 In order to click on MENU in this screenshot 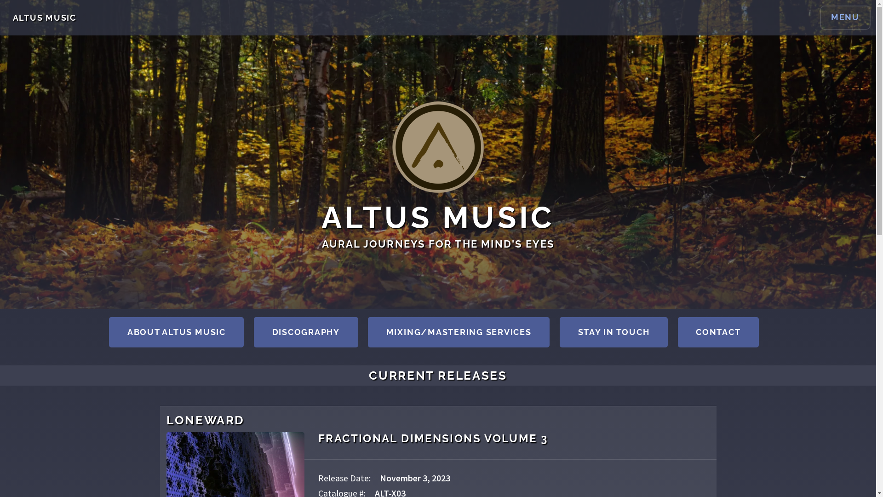, I will do `click(845, 17)`.